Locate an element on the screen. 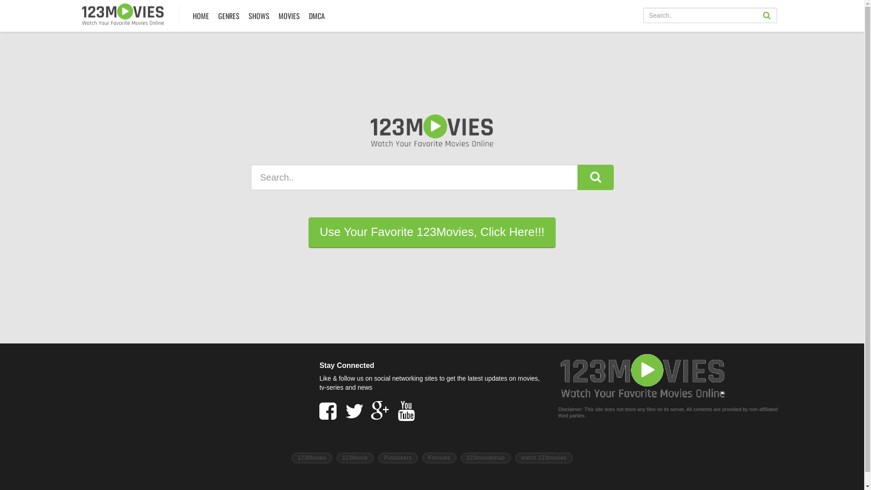 The height and width of the screenshot is (490, 871). HOME is located at coordinates (201, 16).